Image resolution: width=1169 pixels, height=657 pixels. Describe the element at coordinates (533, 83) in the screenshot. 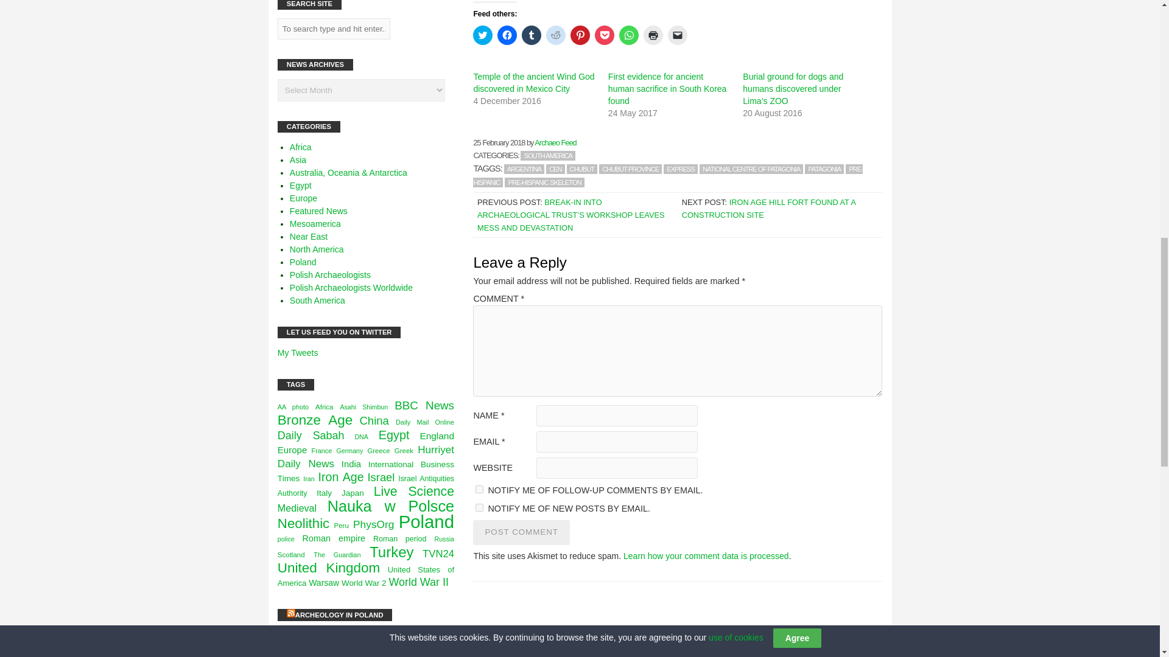

I see `Temple of the ancient Wind God discovered in Mexico City` at that location.